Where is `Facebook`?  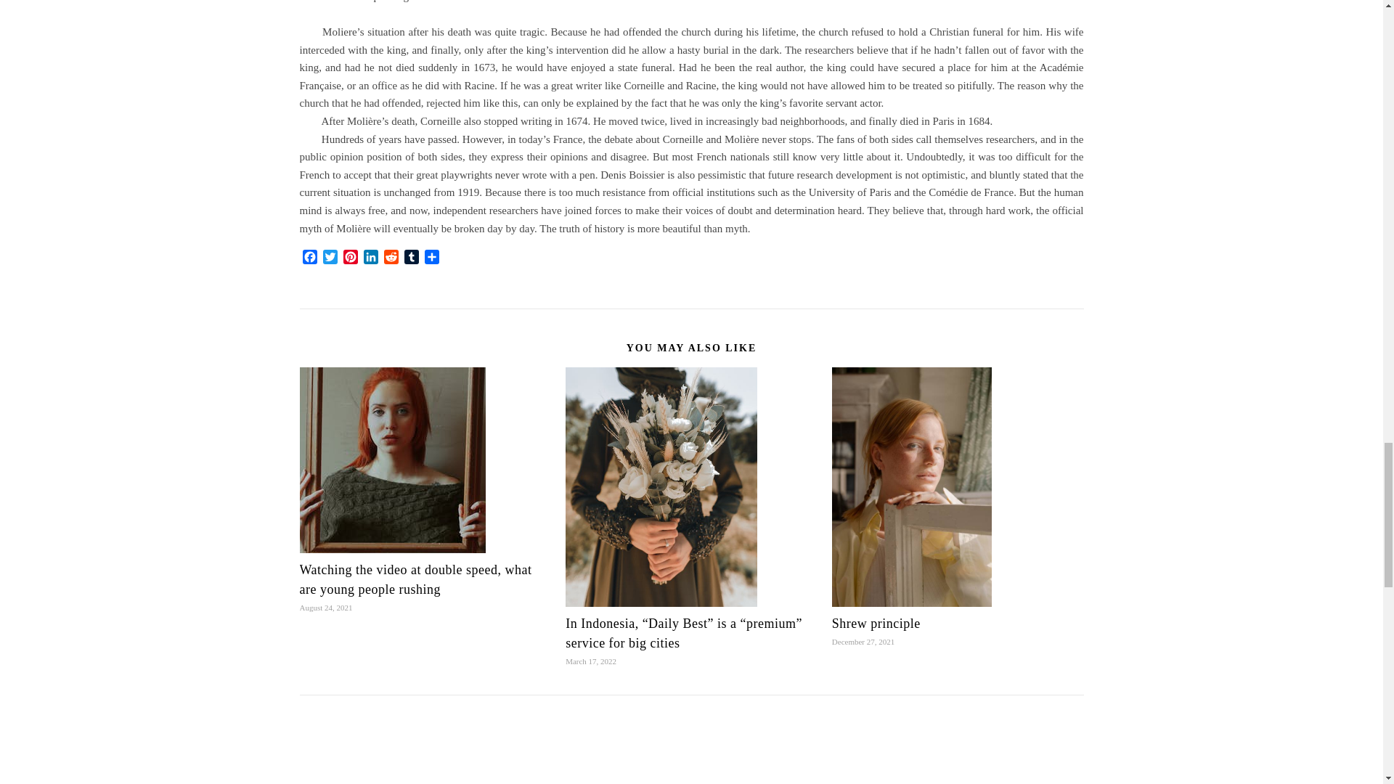 Facebook is located at coordinates (309, 258).